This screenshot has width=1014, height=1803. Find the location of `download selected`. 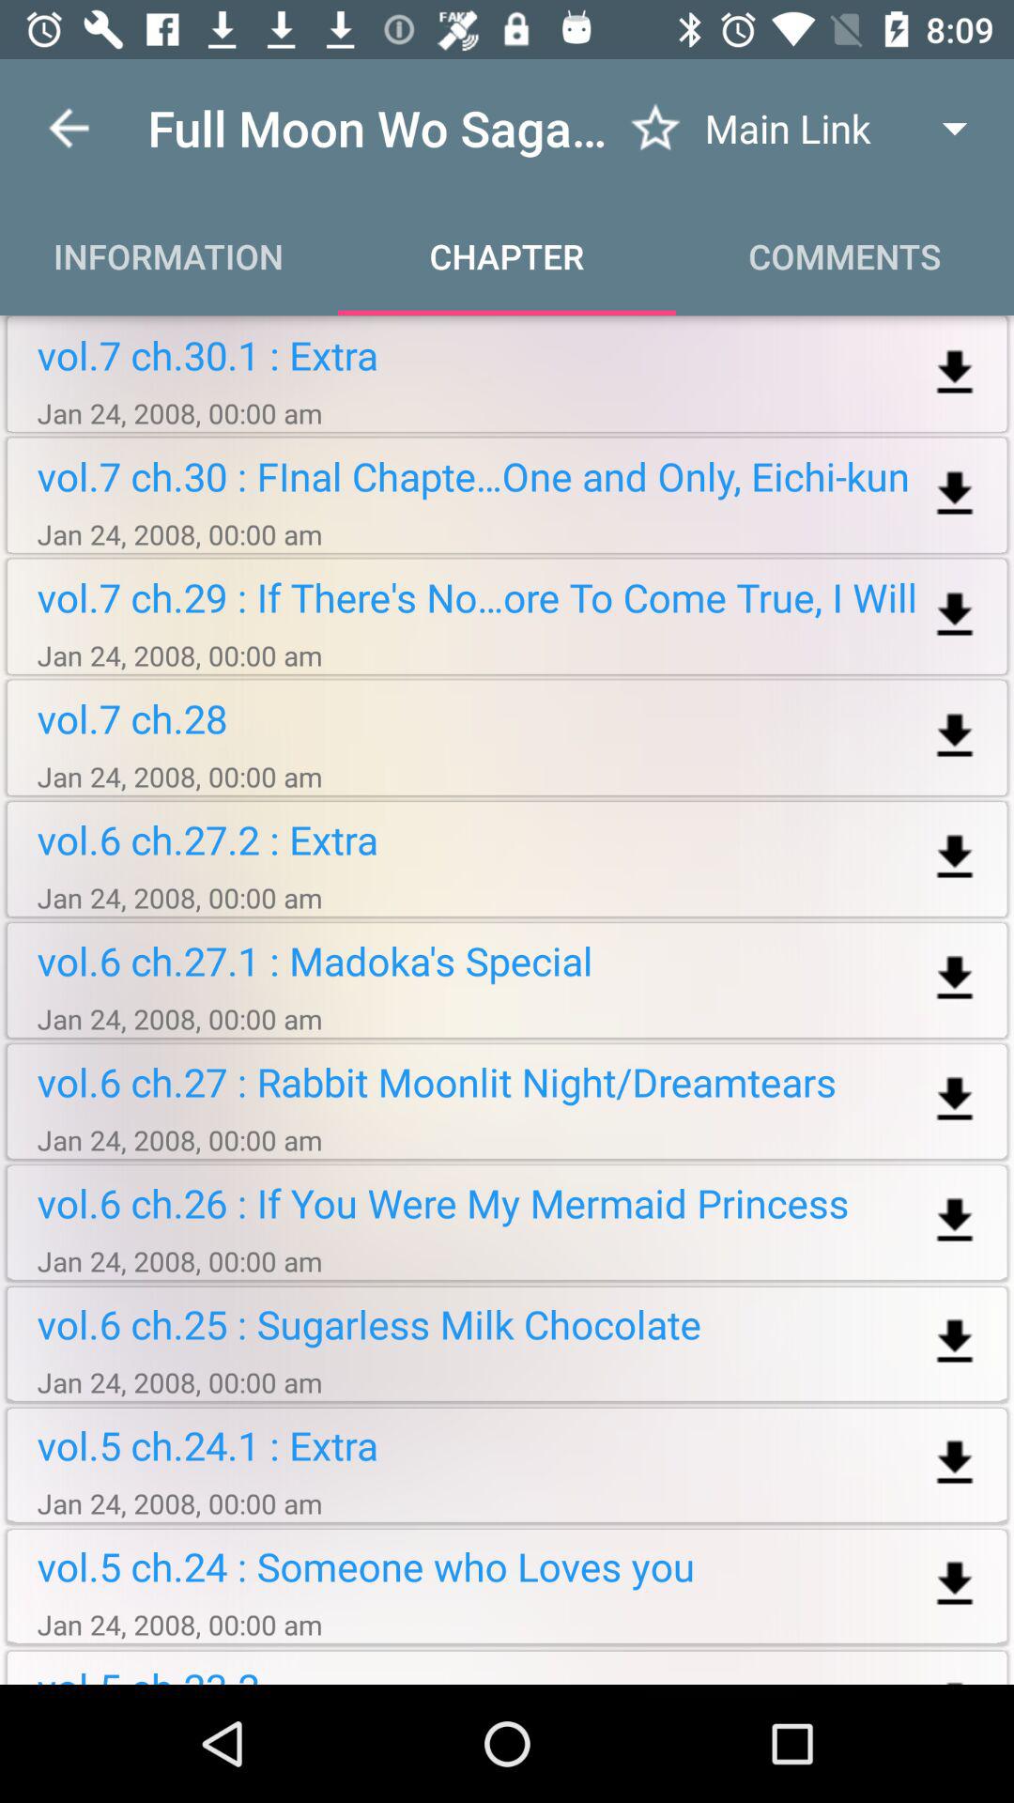

download selected is located at coordinates (954, 616).